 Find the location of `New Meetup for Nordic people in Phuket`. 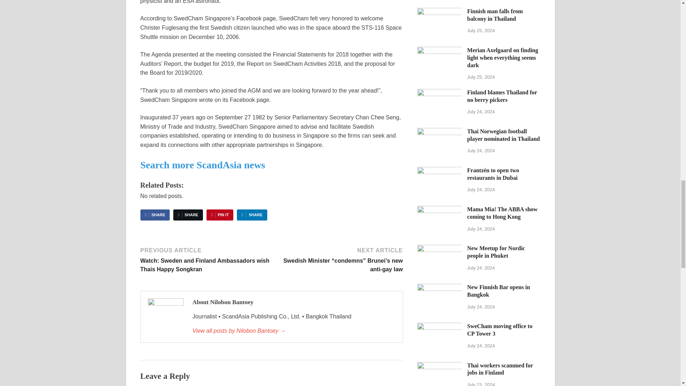

New Meetup for Nordic people in Phuket is located at coordinates (439, 249).